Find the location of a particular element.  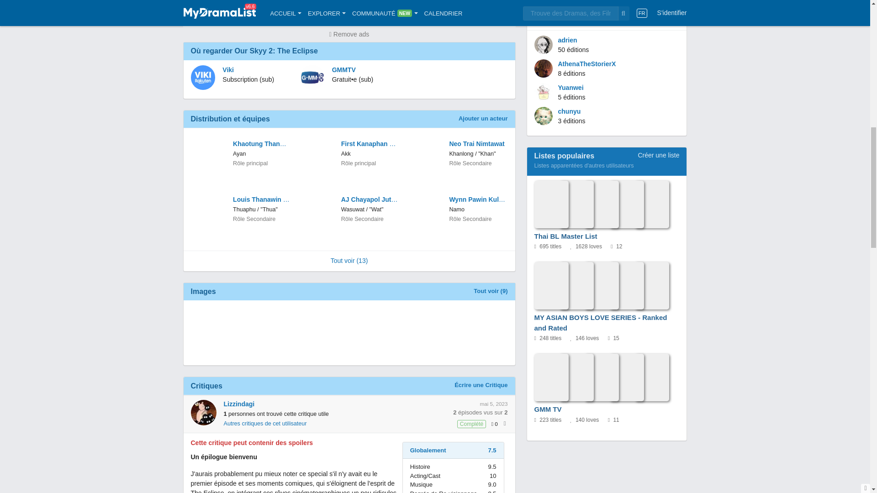

Ayan is located at coordinates (239, 154).